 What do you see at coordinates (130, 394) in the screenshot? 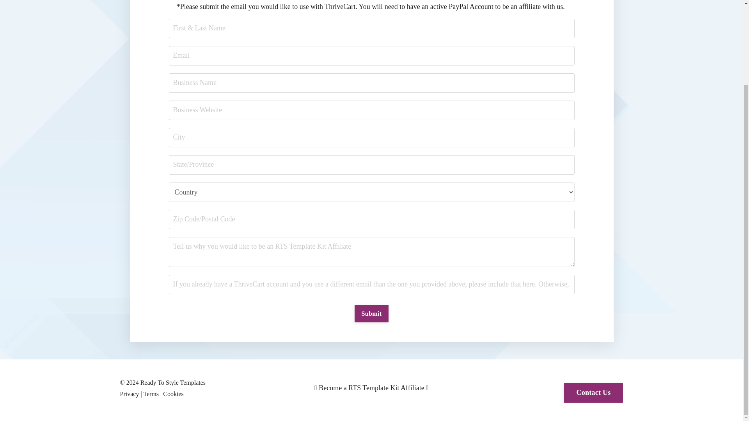
I see `Privacy` at bounding box center [130, 394].